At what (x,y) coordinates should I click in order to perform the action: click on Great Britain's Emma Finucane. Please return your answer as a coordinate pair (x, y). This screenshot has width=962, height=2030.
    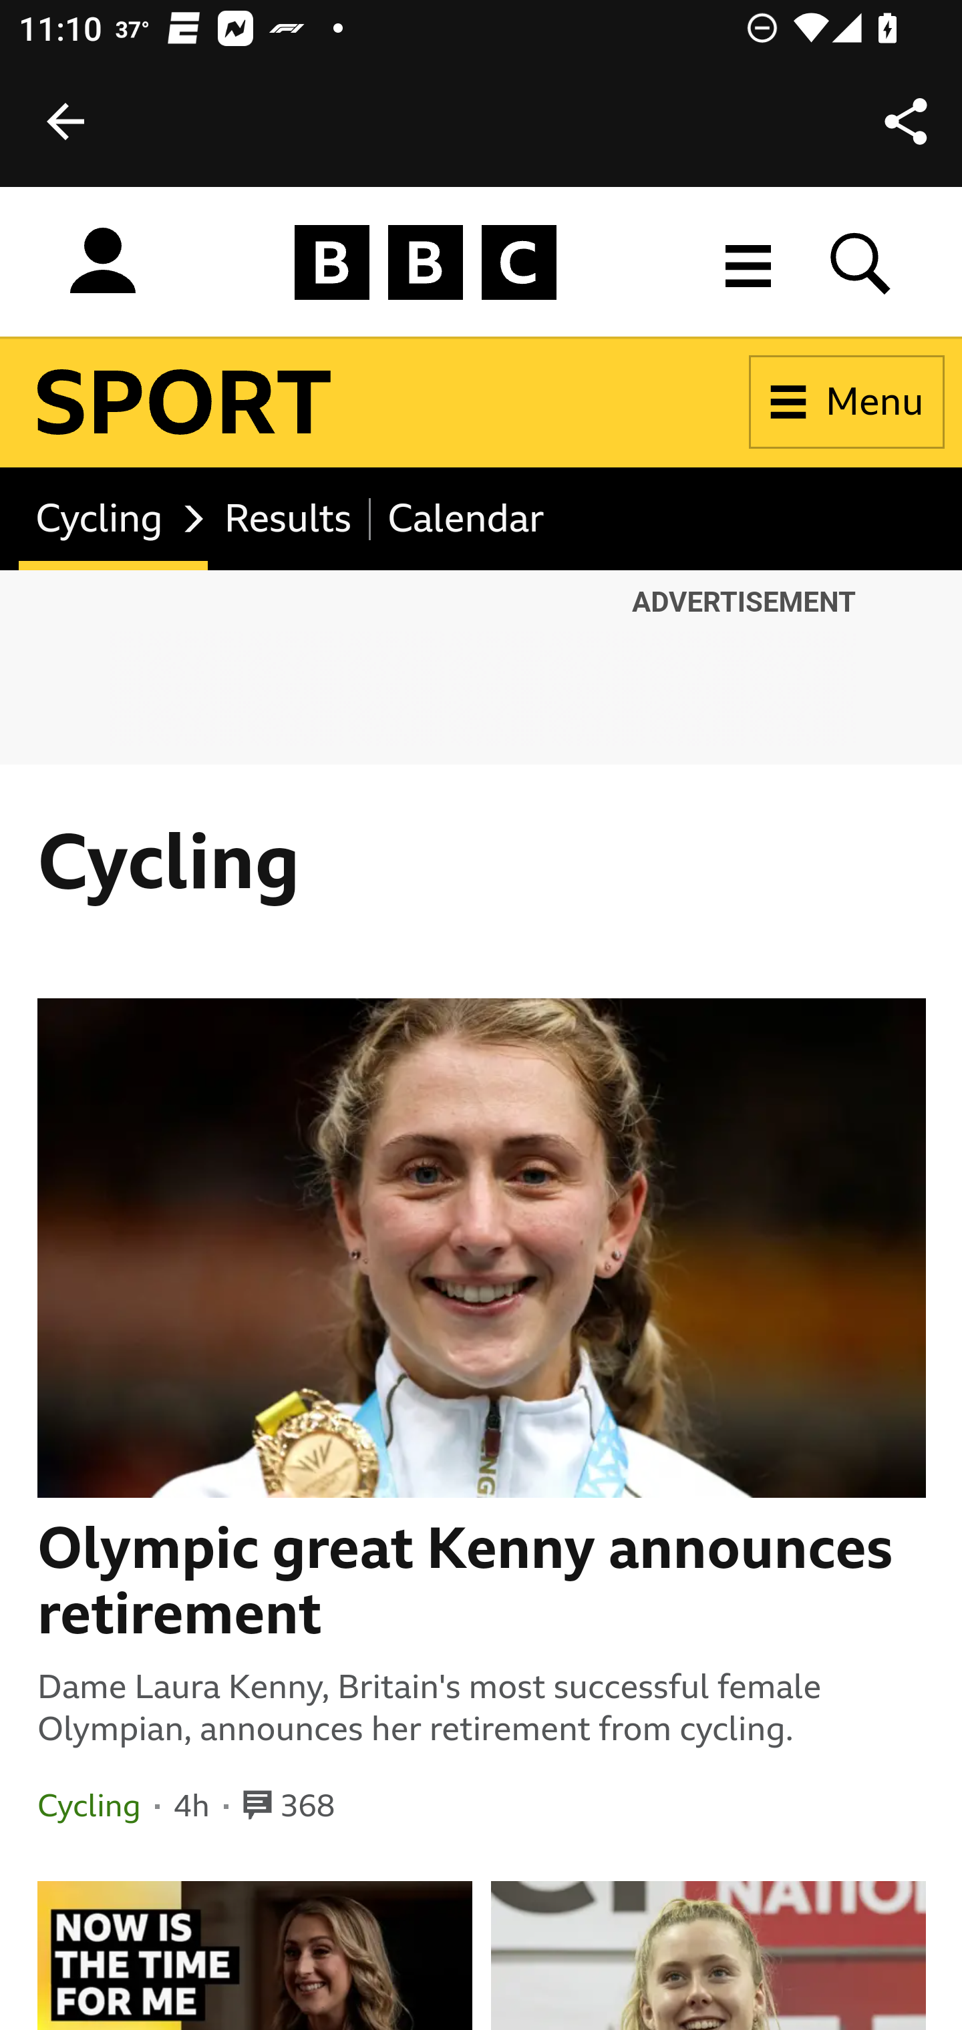
    Looking at the image, I should click on (709, 1955).